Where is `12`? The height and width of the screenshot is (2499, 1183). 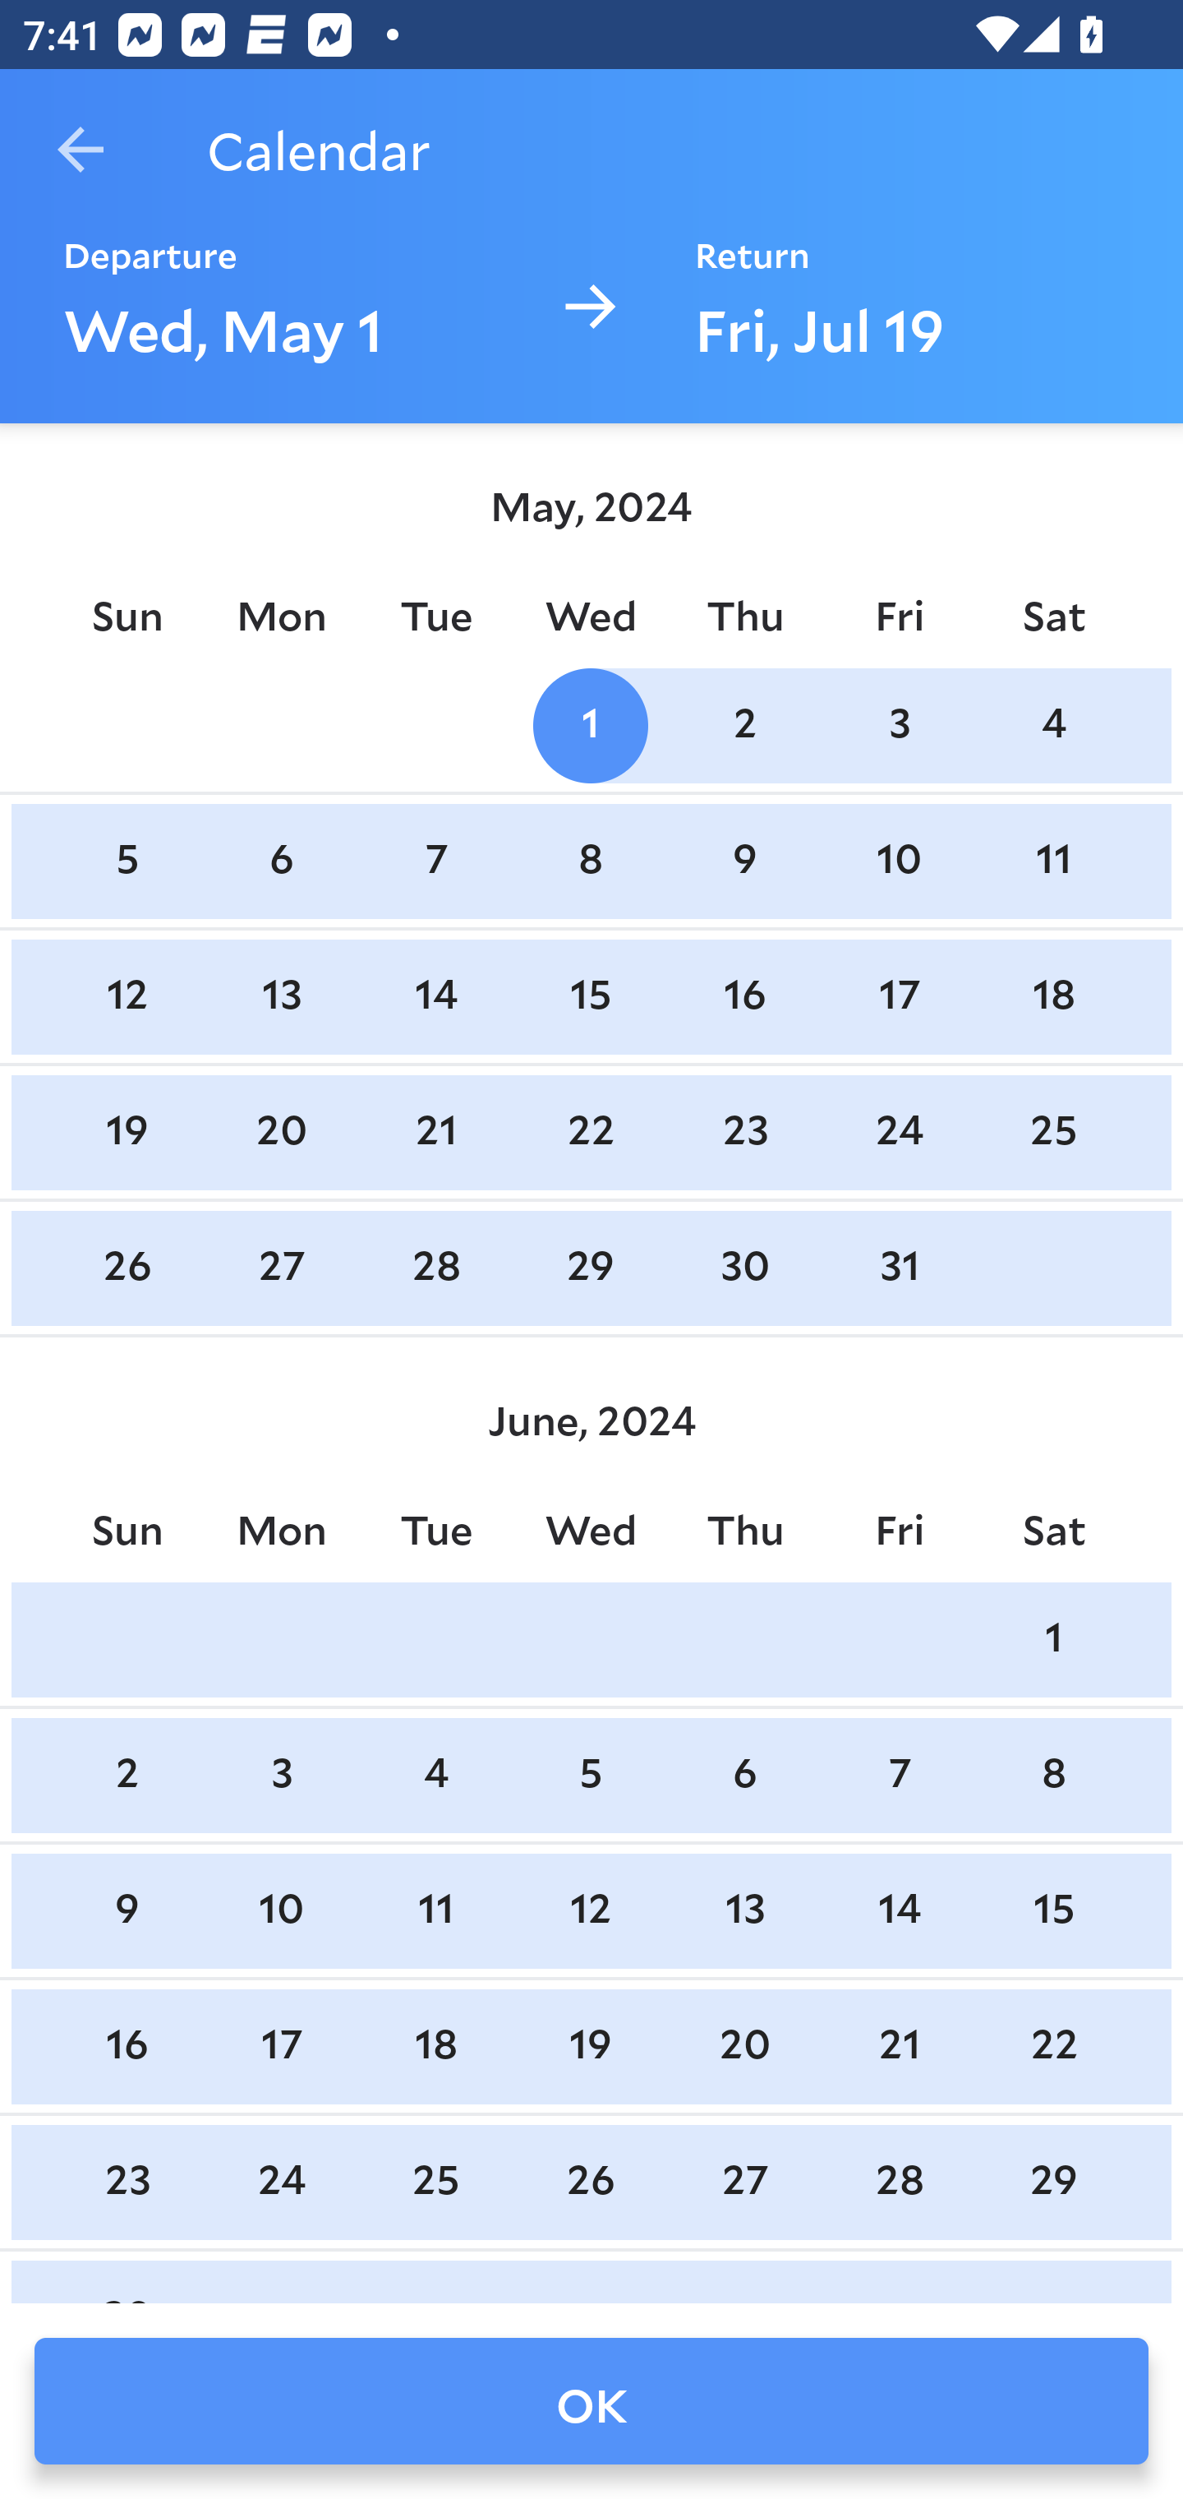 12 is located at coordinates (127, 996).